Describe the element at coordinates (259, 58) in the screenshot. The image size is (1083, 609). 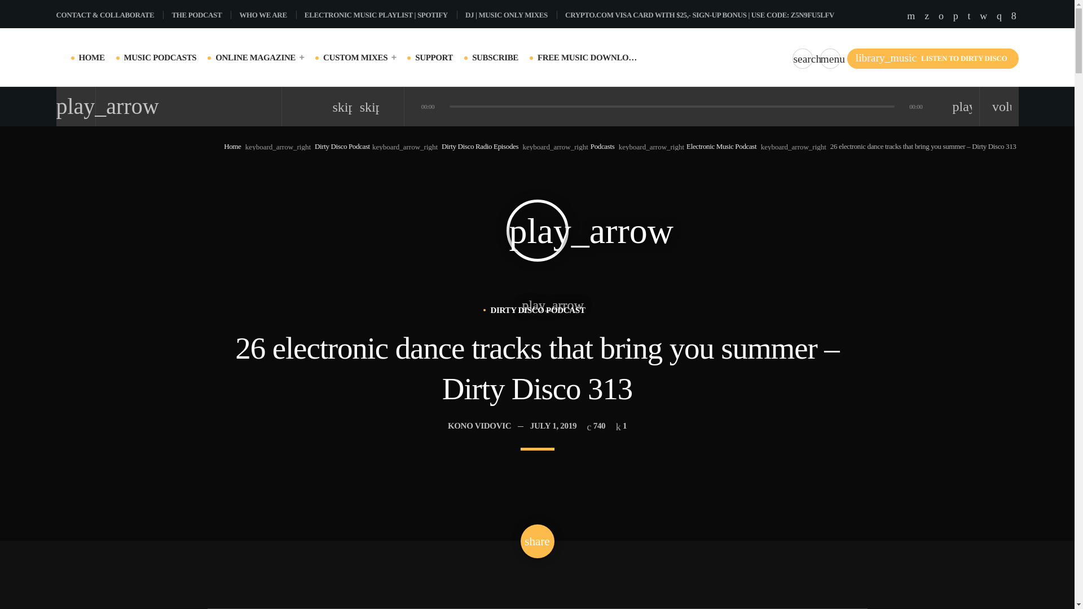
I see `ONLINE MAGAZINE` at that location.